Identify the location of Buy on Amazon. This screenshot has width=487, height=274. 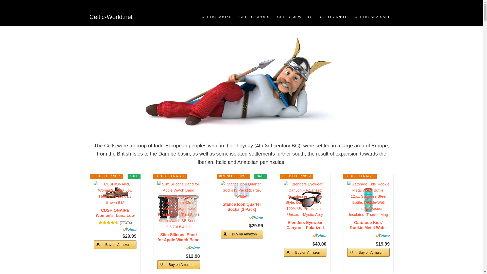
(179, 264).